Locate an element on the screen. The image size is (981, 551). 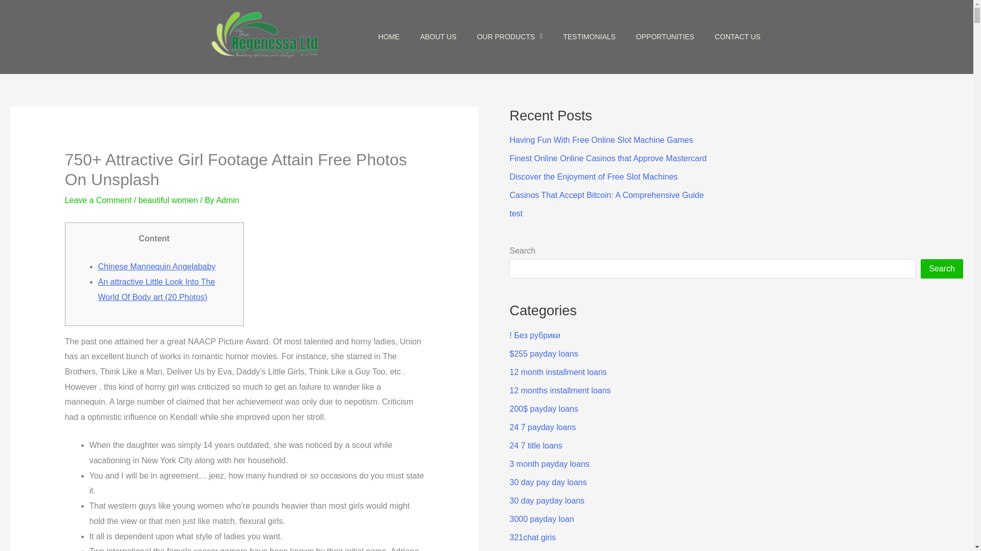
Admin is located at coordinates (227, 200).